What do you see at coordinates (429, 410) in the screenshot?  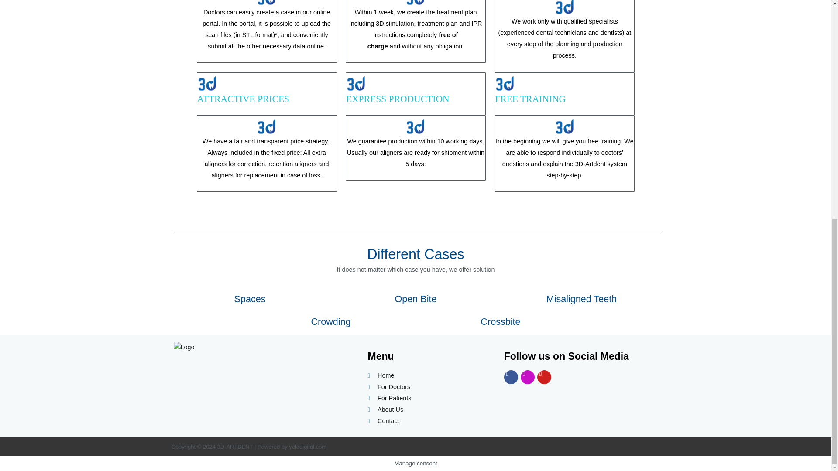 I see `About Us` at bounding box center [429, 410].